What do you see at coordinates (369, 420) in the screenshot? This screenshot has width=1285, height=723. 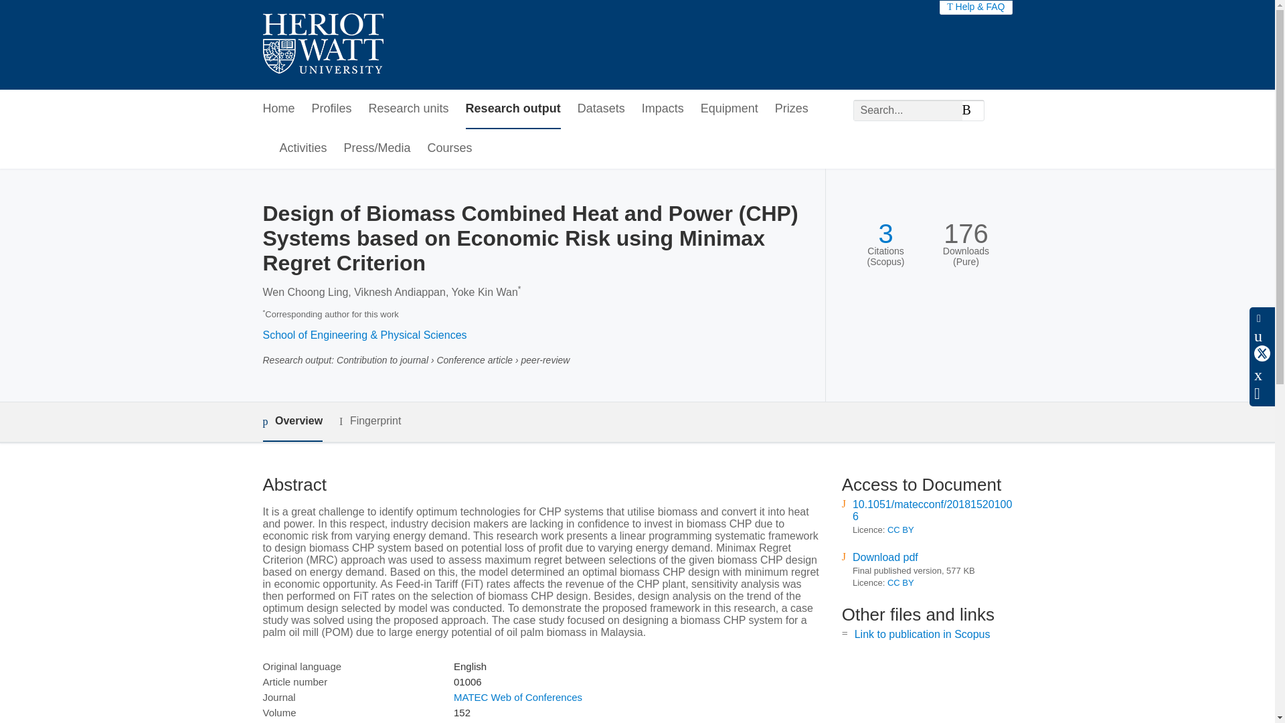 I see `Fingerprint` at bounding box center [369, 420].